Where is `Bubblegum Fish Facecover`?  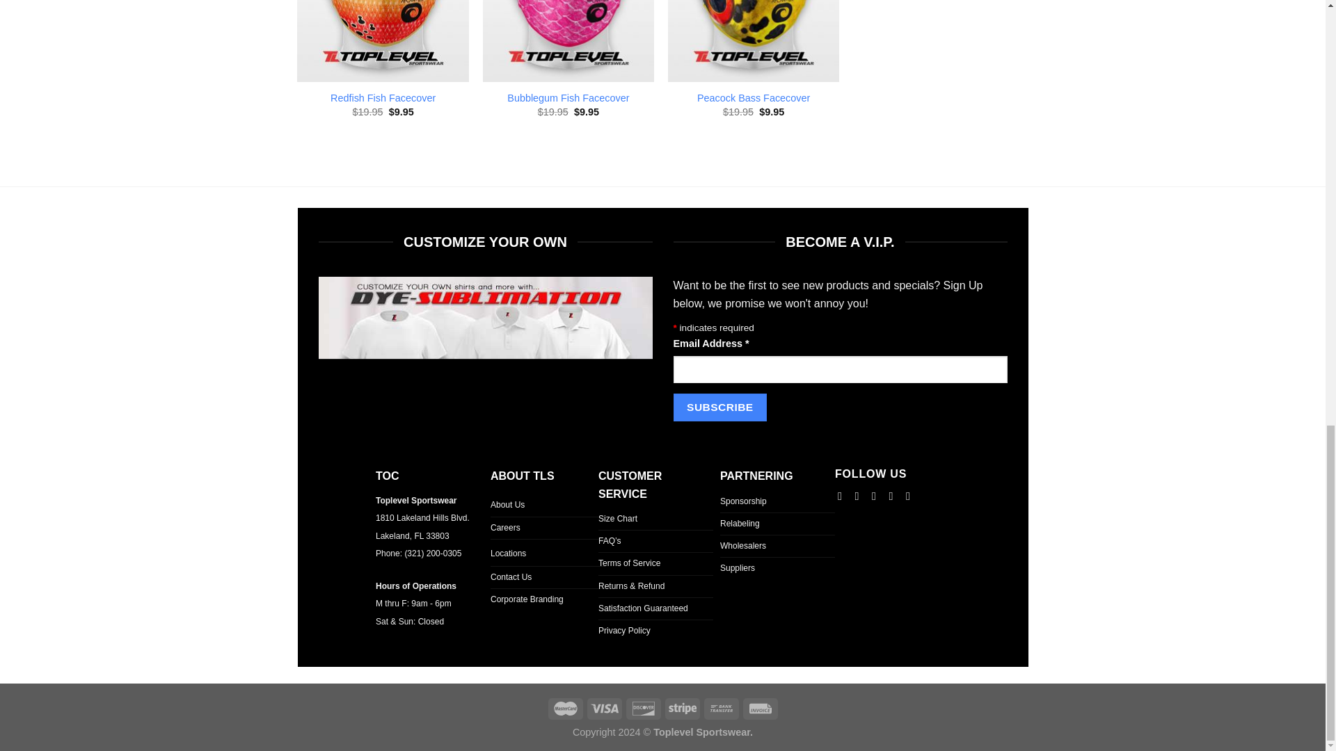 Bubblegum Fish Facecover is located at coordinates (568, 98).